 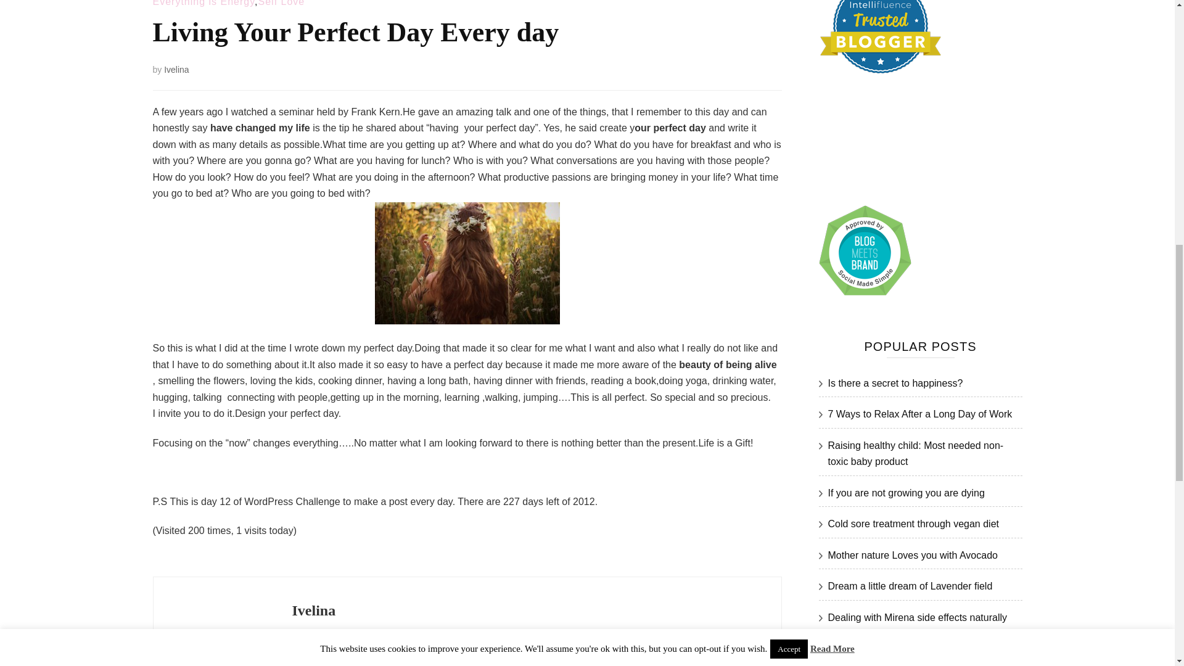 What do you see at coordinates (281, 3) in the screenshot?
I see `Self Love` at bounding box center [281, 3].